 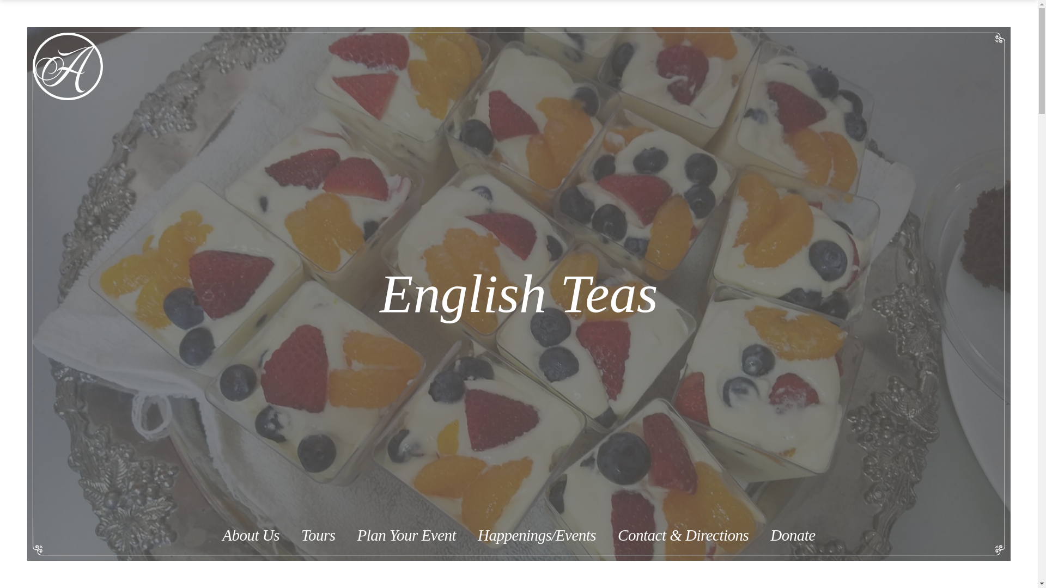 I want to click on Plan Your Event, so click(x=406, y=535).